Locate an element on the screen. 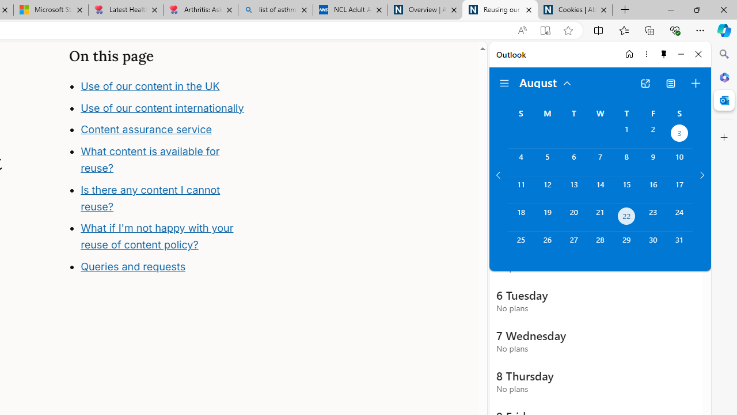 This screenshot has width=737, height=415. Tuesday, August 20, 2024.  is located at coordinates (573, 218).